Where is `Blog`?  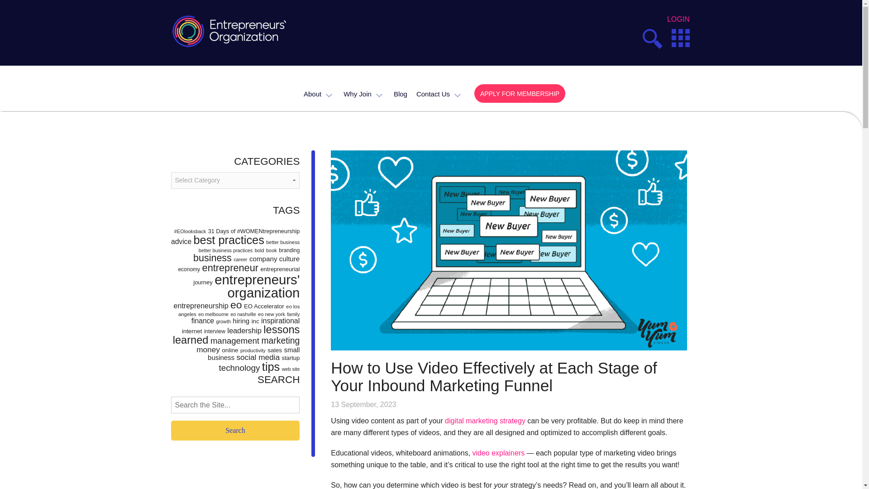 Blog is located at coordinates (398, 93).